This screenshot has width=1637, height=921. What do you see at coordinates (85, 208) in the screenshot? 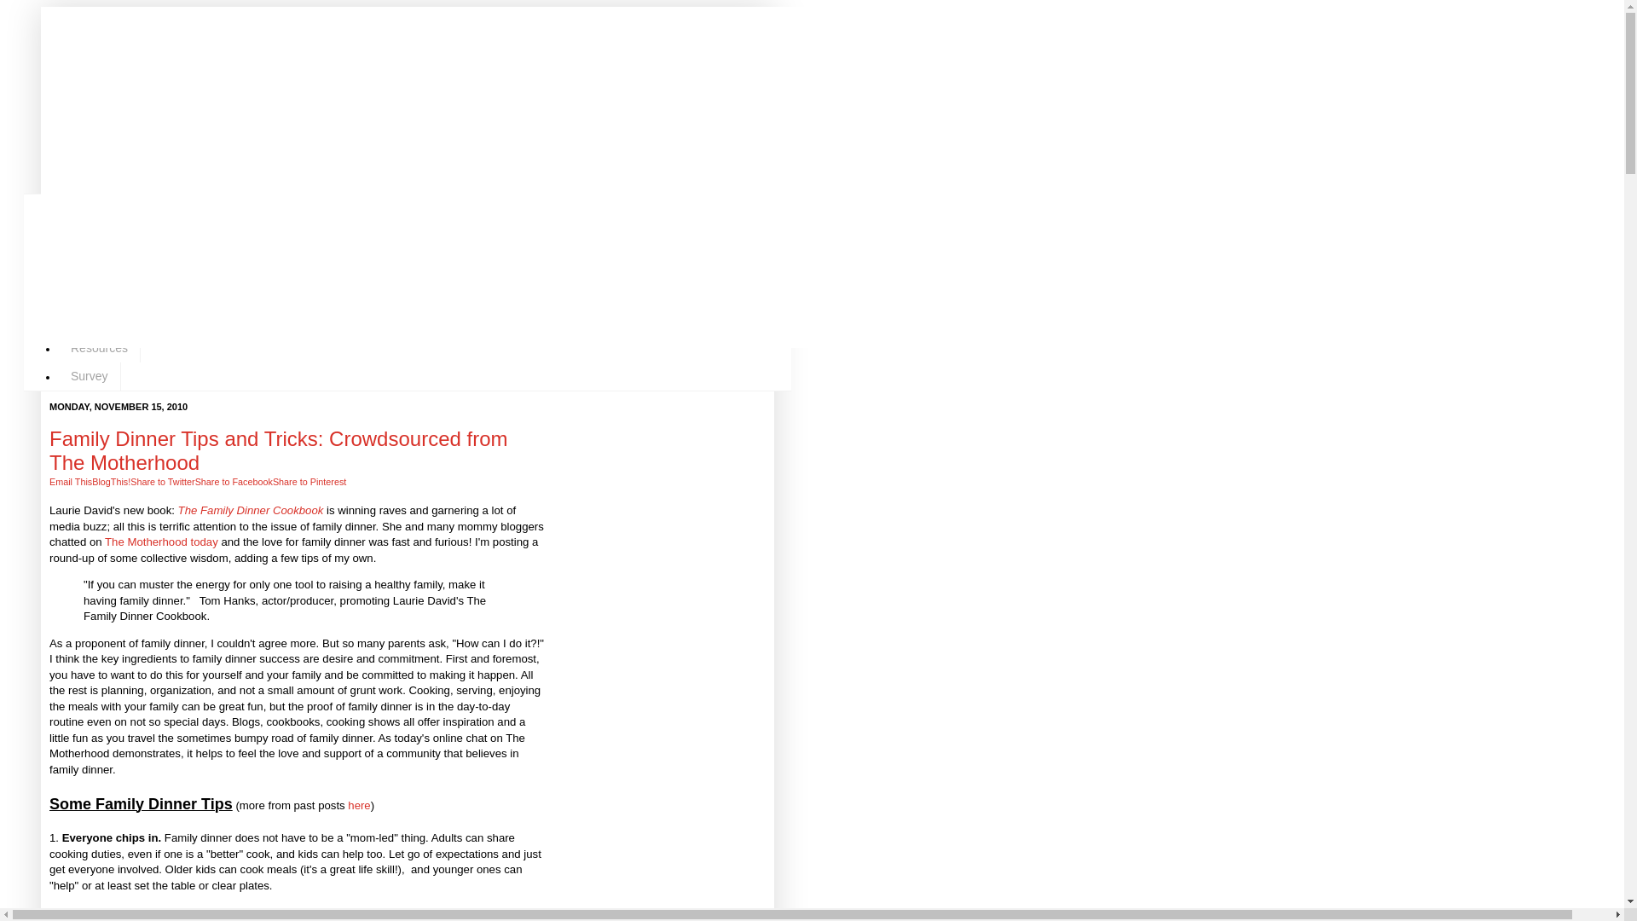
I see `About` at bounding box center [85, 208].